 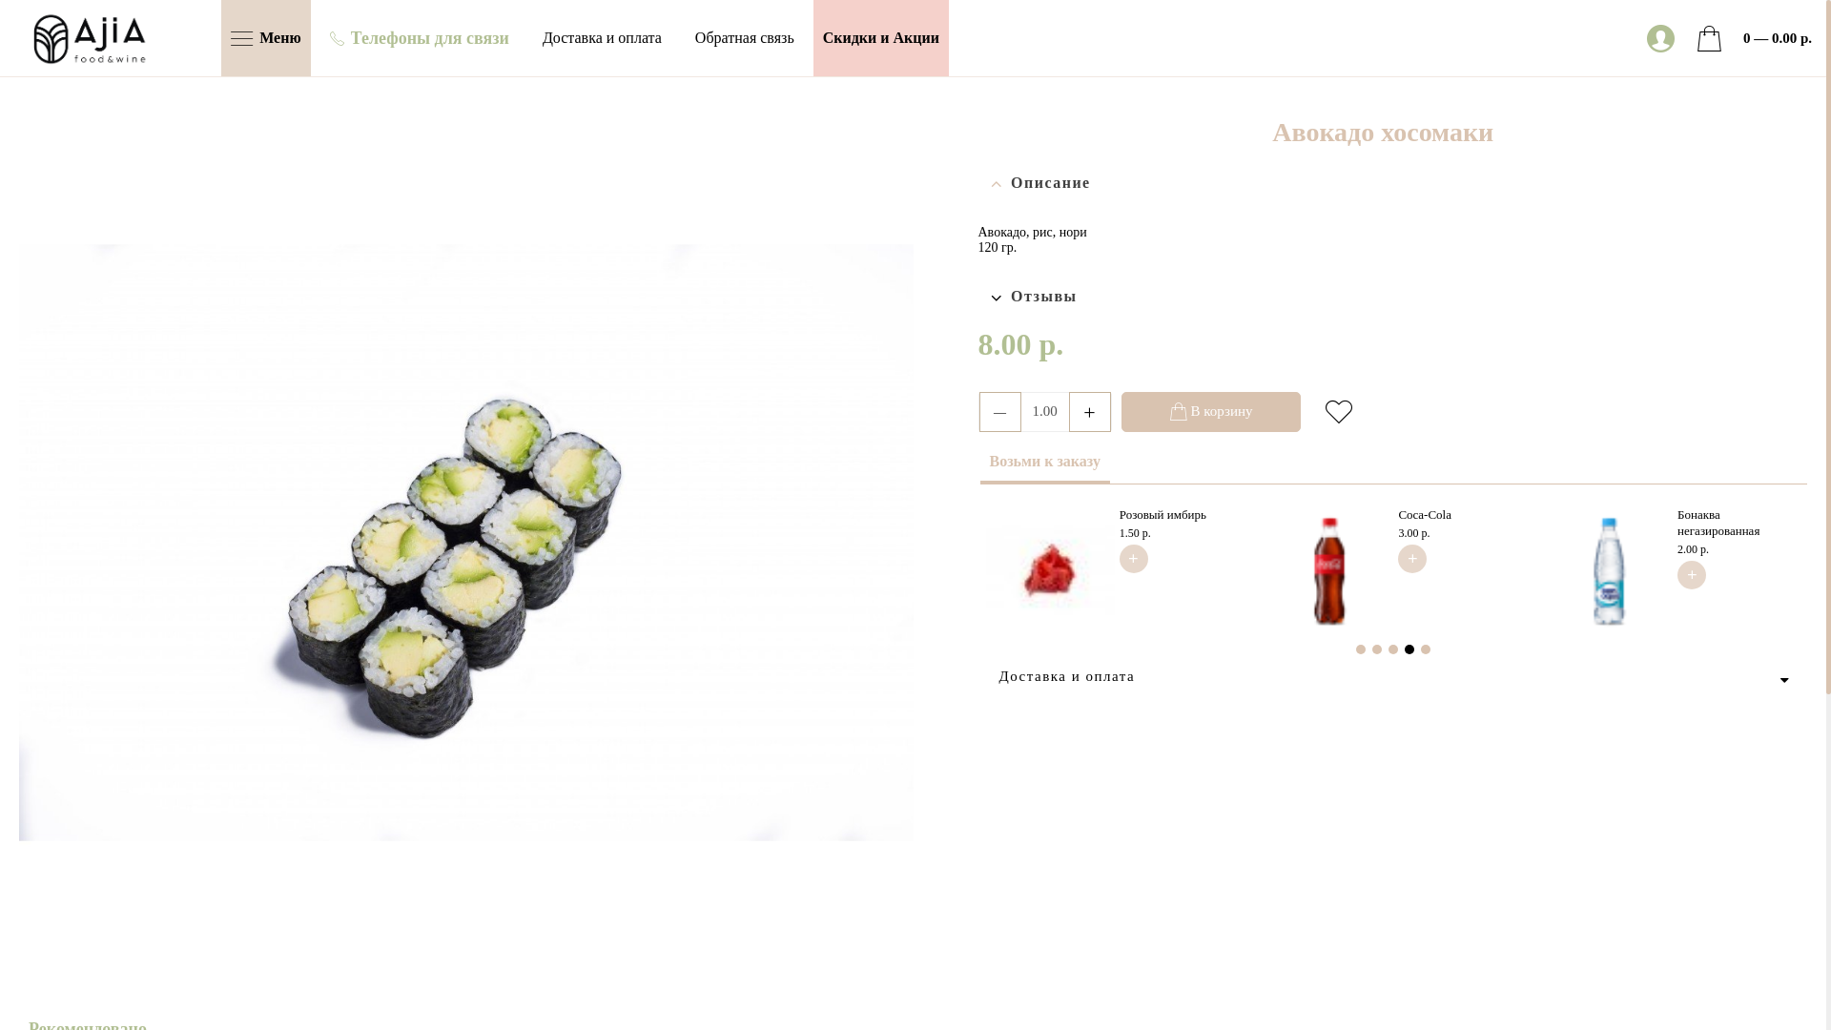 What do you see at coordinates (1329, 569) in the screenshot?
I see `Coca-Cola` at bounding box center [1329, 569].